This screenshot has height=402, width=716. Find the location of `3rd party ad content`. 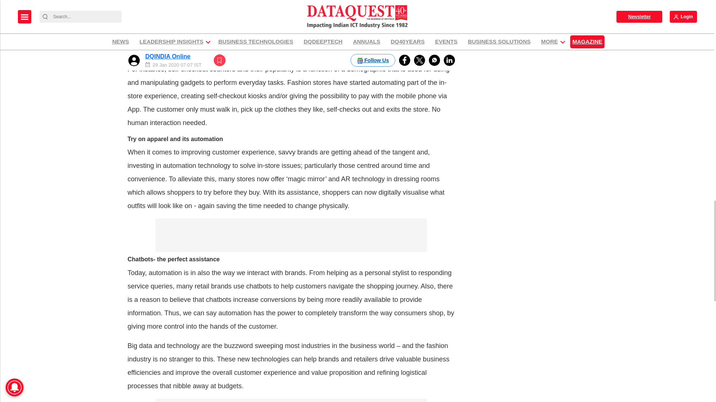

3rd party ad content is located at coordinates (291, 235).